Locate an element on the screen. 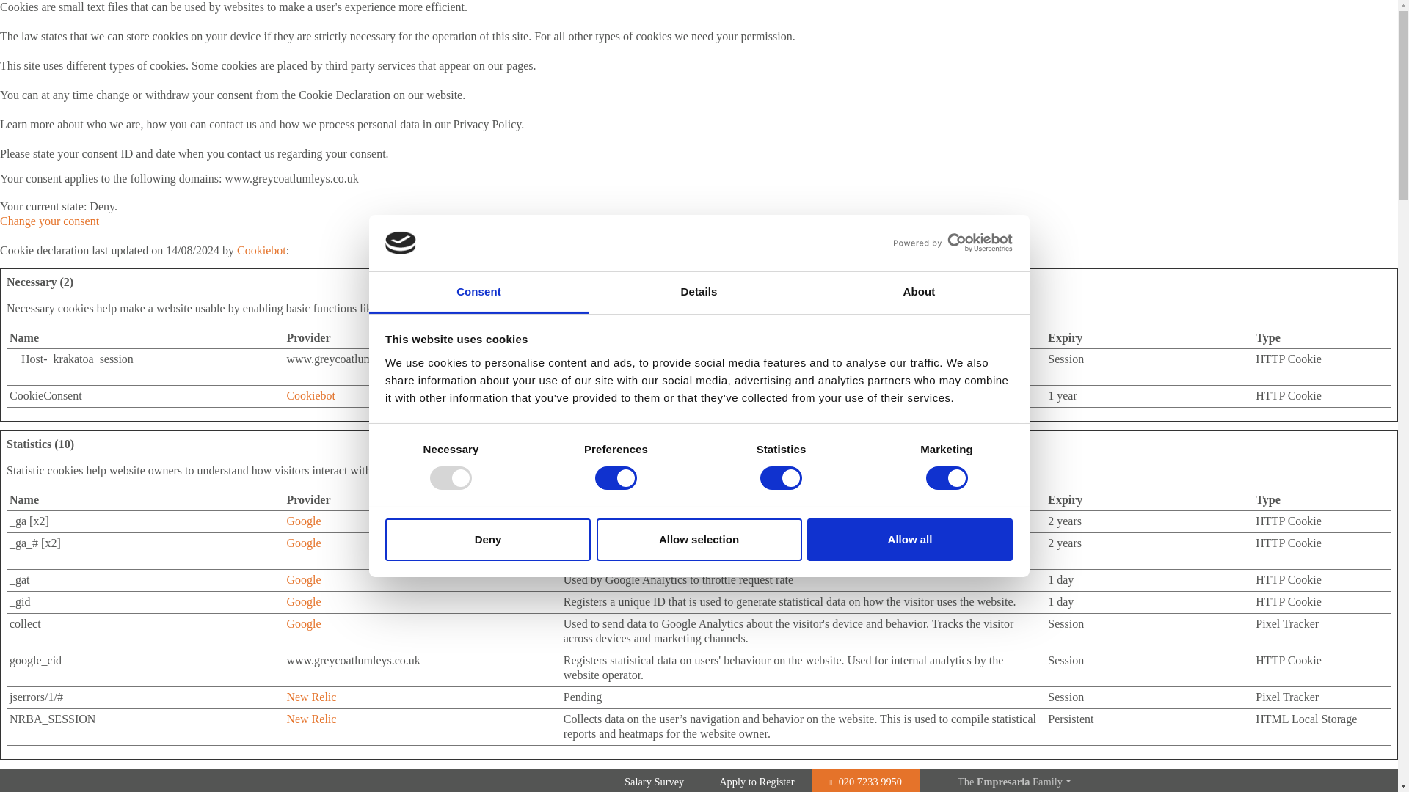 Image resolution: width=1409 pixels, height=792 pixels. Change your consent is located at coordinates (49, 220).